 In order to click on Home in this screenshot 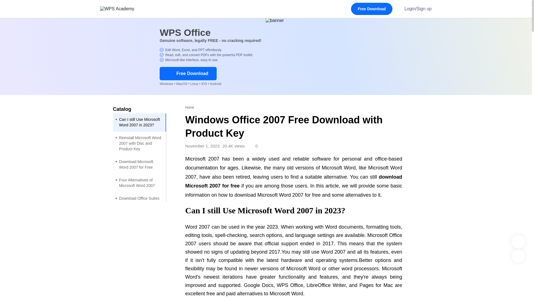, I will do `click(190, 107)`.